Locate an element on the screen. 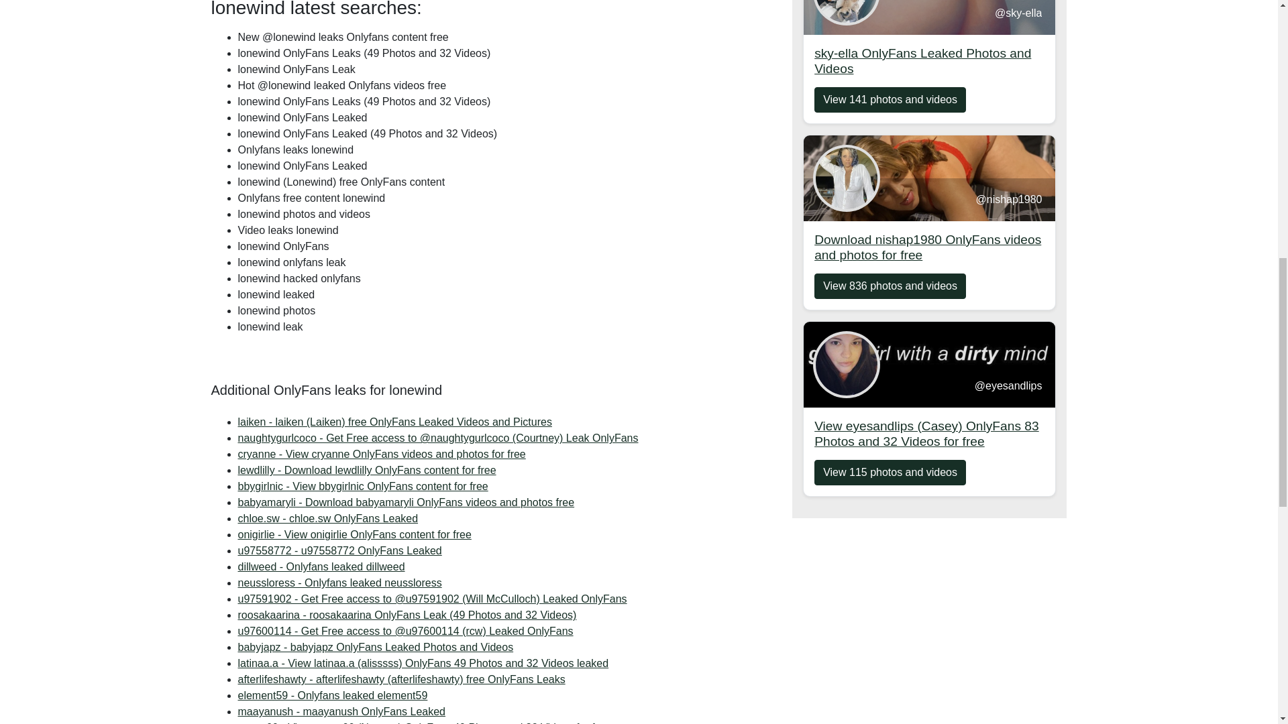 The height and width of the screenshot is (724, 1288). u97558772 - u97558772 OnlyFans Leaked is located at coordinates (381, 453).